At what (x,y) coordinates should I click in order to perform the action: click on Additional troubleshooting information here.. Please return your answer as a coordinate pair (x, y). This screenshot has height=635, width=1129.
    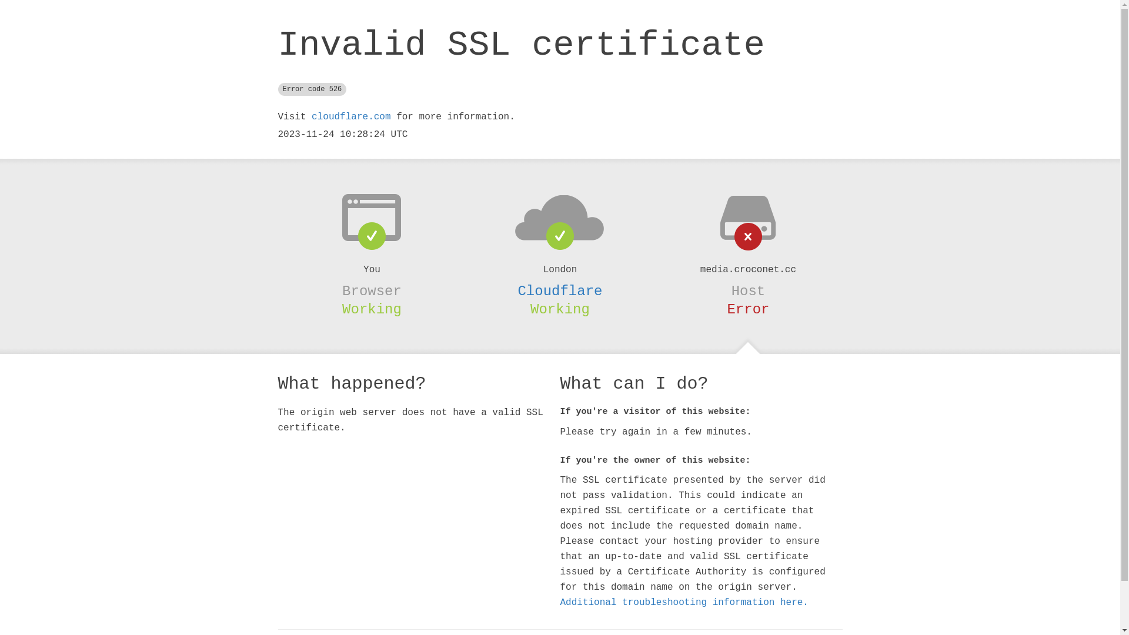
    Looking at the image, I should click on (684, 603).